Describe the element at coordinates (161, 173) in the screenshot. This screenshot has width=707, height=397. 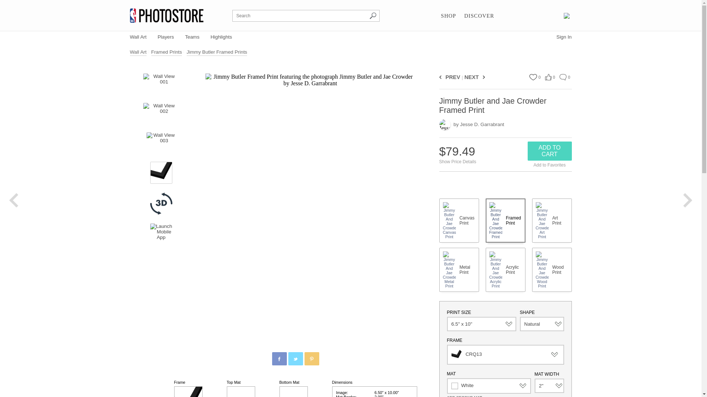
I see `Frame Detail` at that location.